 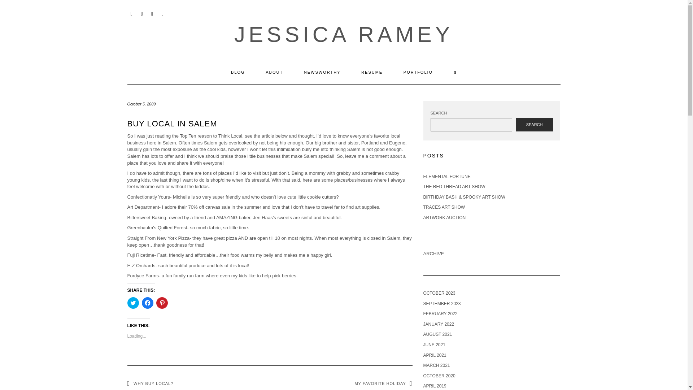 I want to click on FEBRUARY 2022, so click(x=440, y=313).